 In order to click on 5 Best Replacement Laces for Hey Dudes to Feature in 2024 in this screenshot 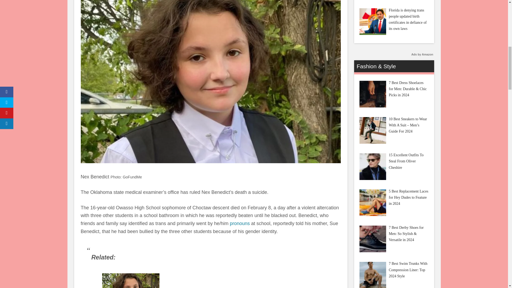, I will do `click(373, 203)`.